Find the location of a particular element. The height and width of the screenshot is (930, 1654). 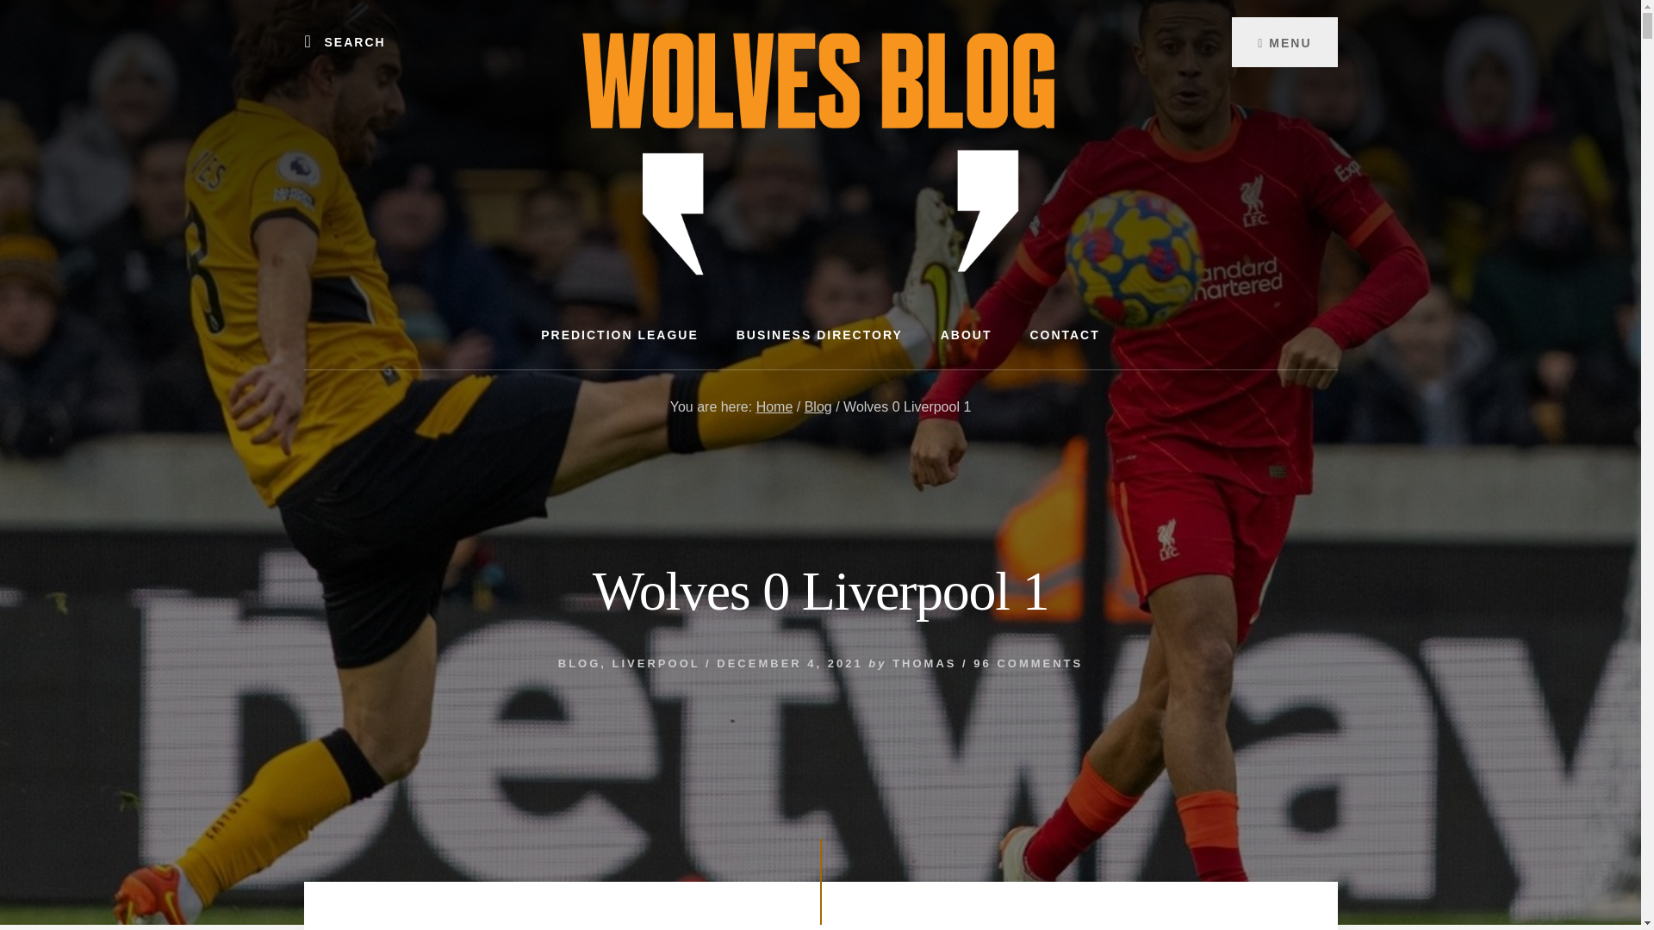

Home is located at coordinates (774, 406).